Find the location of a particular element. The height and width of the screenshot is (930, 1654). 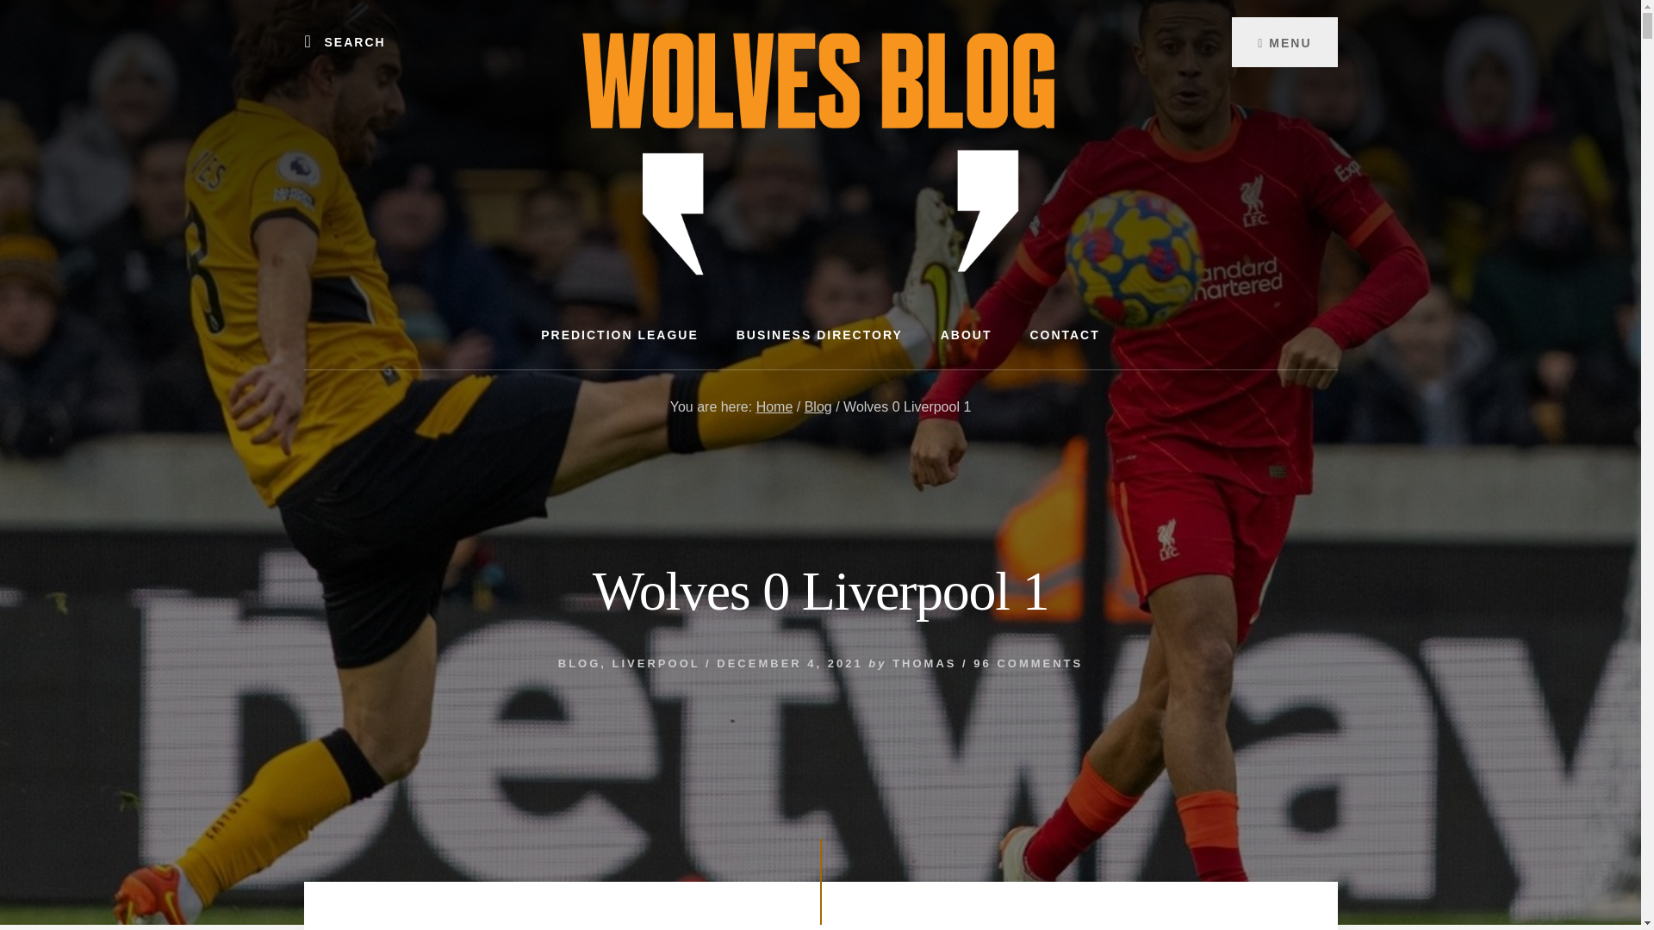

Home is located at coordinates (774, 406).